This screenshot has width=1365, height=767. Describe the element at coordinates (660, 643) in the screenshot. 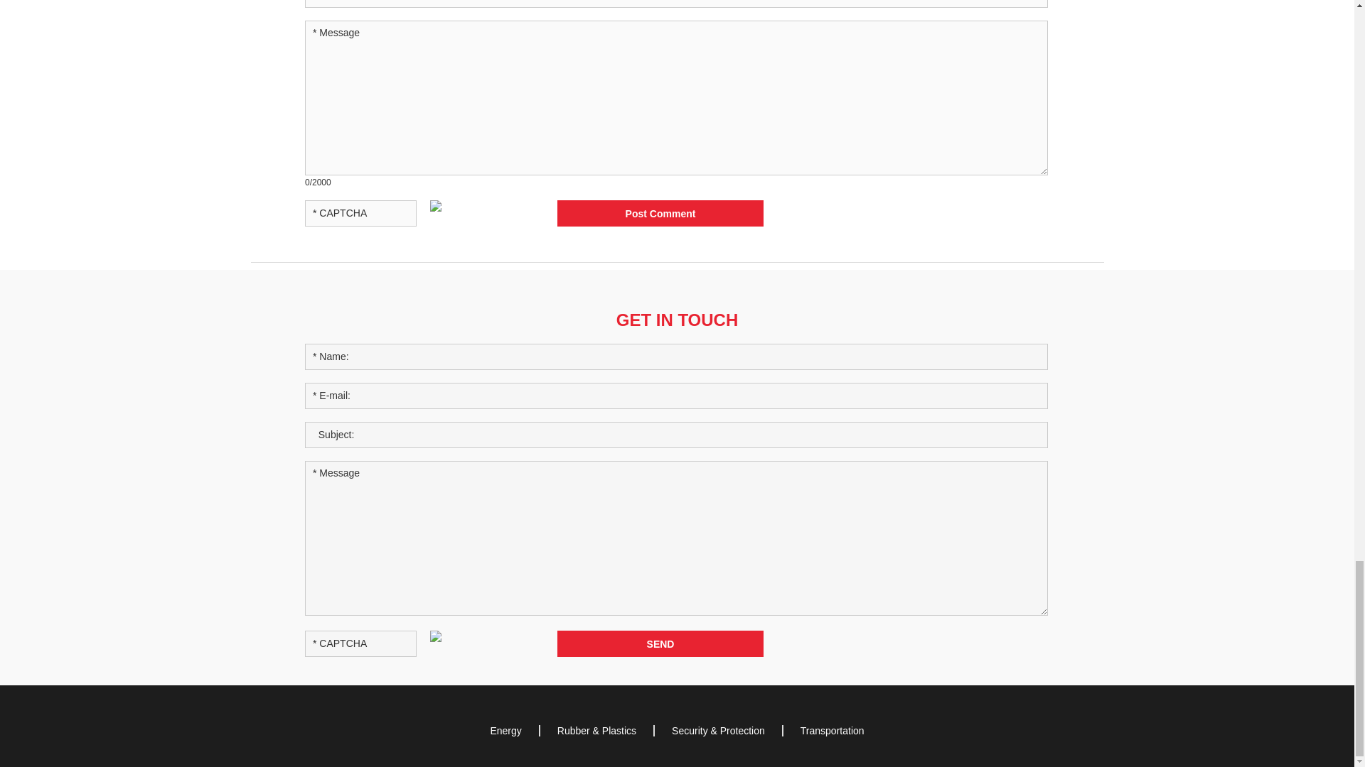

I see `SEND` at that location.